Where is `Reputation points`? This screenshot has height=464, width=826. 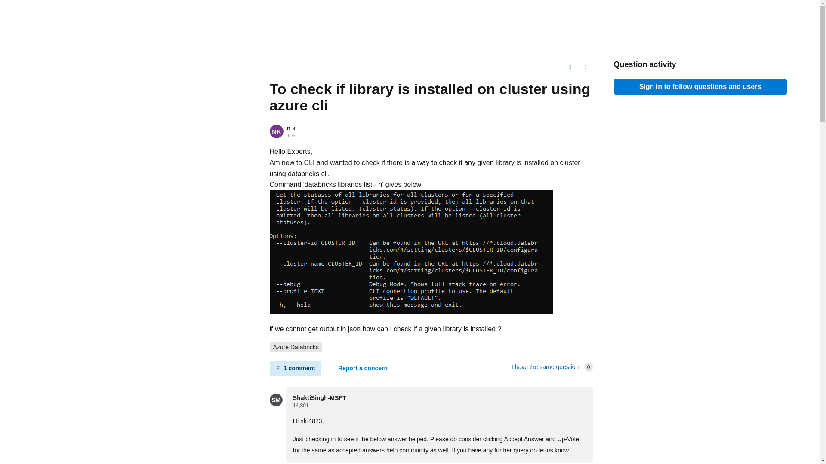
Reputation points is located at coordinates (291, 135).